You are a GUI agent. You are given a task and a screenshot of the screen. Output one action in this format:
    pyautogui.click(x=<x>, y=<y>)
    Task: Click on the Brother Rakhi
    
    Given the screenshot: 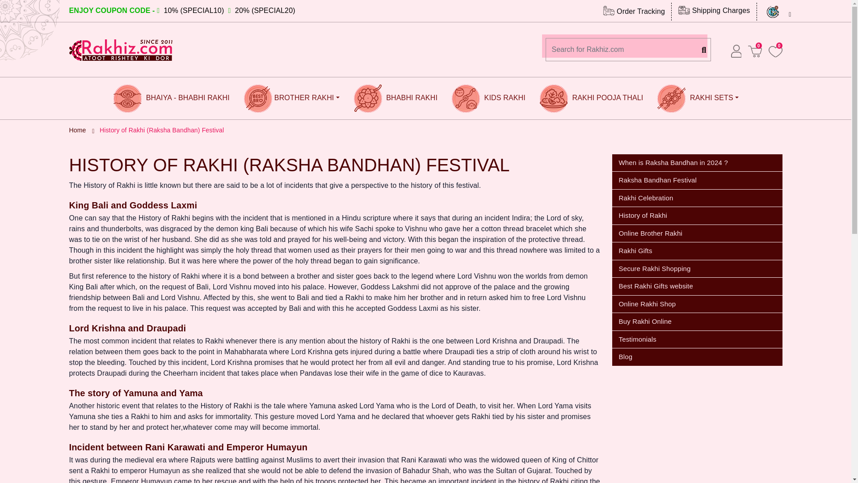 What is the action you would take?
    pyautogui.click(x=292, y=98)
    